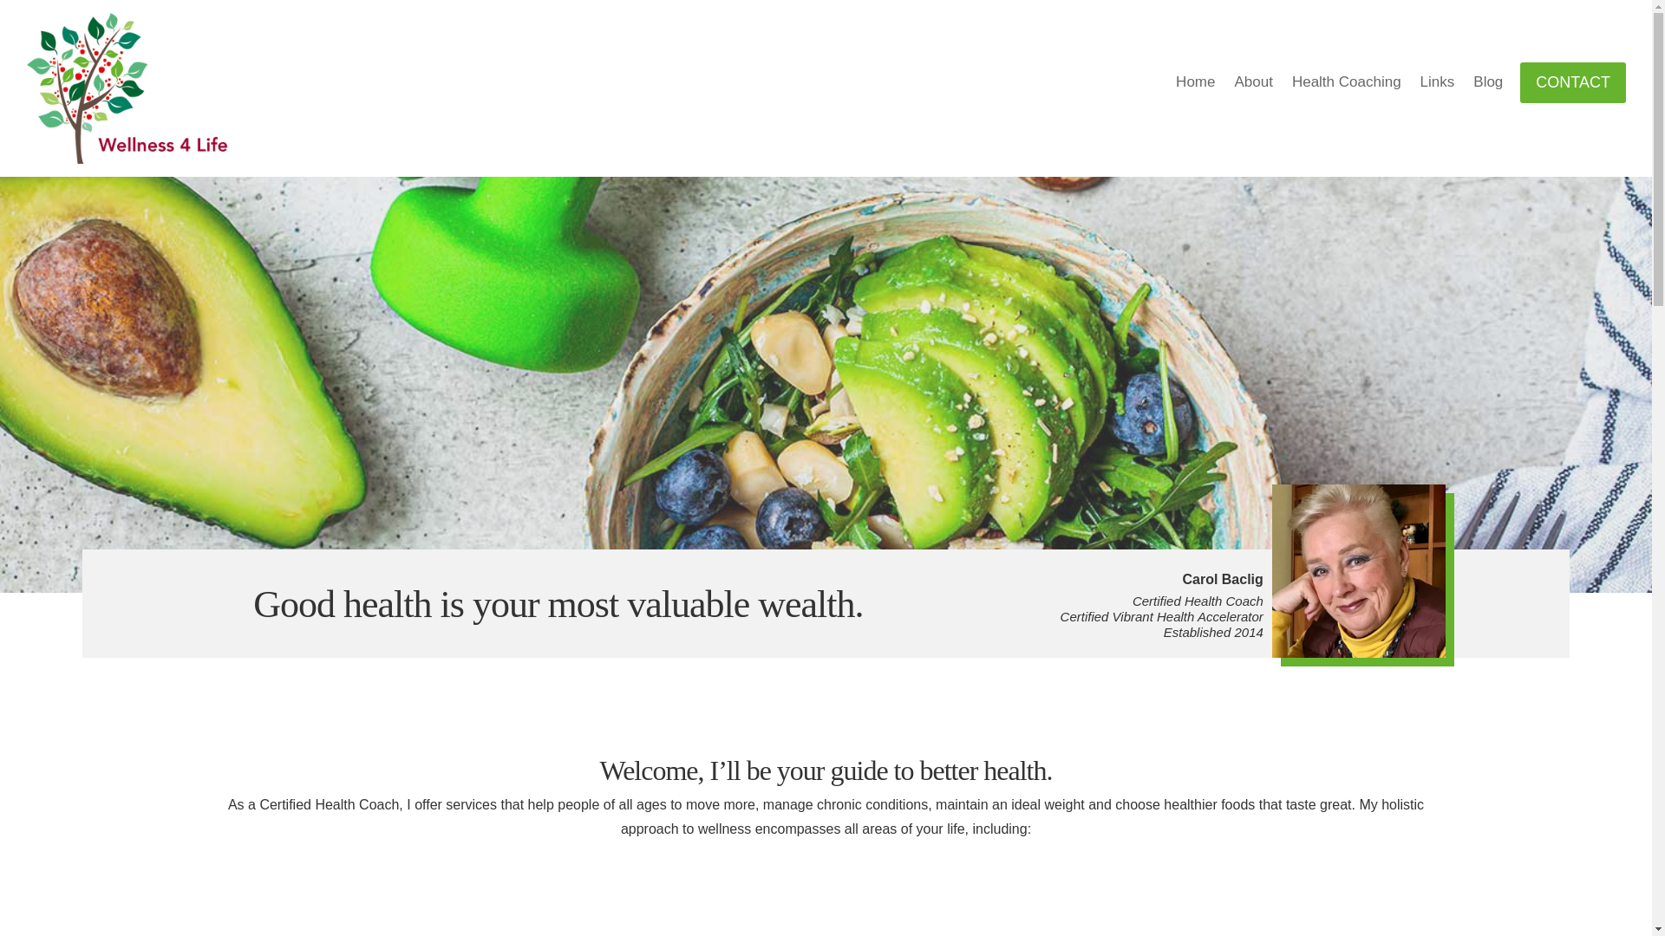  What do you see at coordinates (1438, 85) in the screenshot?
I see `Links` at bounding box center [1438, 85].